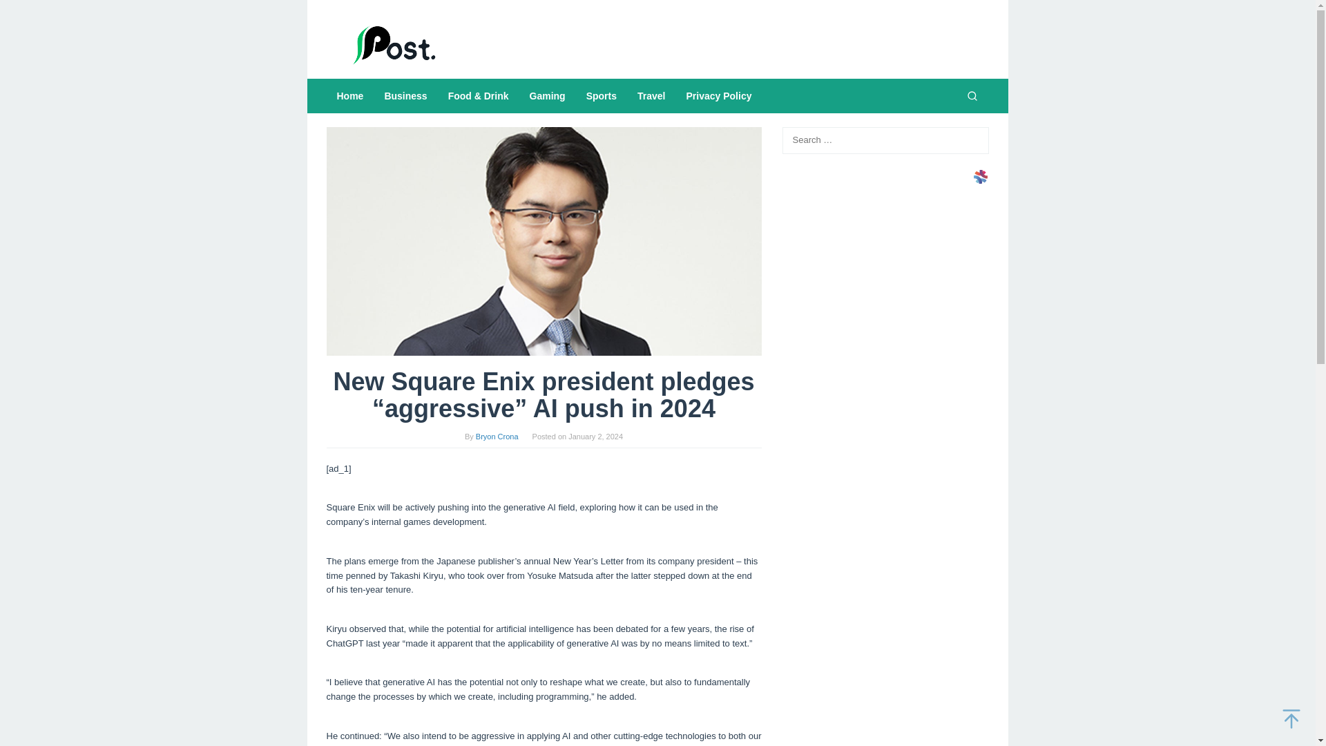 This screenshot has width=1326, height=746. Describe the element at coordinates (651, 96) in the screenshot. I see `Travel` at that location.